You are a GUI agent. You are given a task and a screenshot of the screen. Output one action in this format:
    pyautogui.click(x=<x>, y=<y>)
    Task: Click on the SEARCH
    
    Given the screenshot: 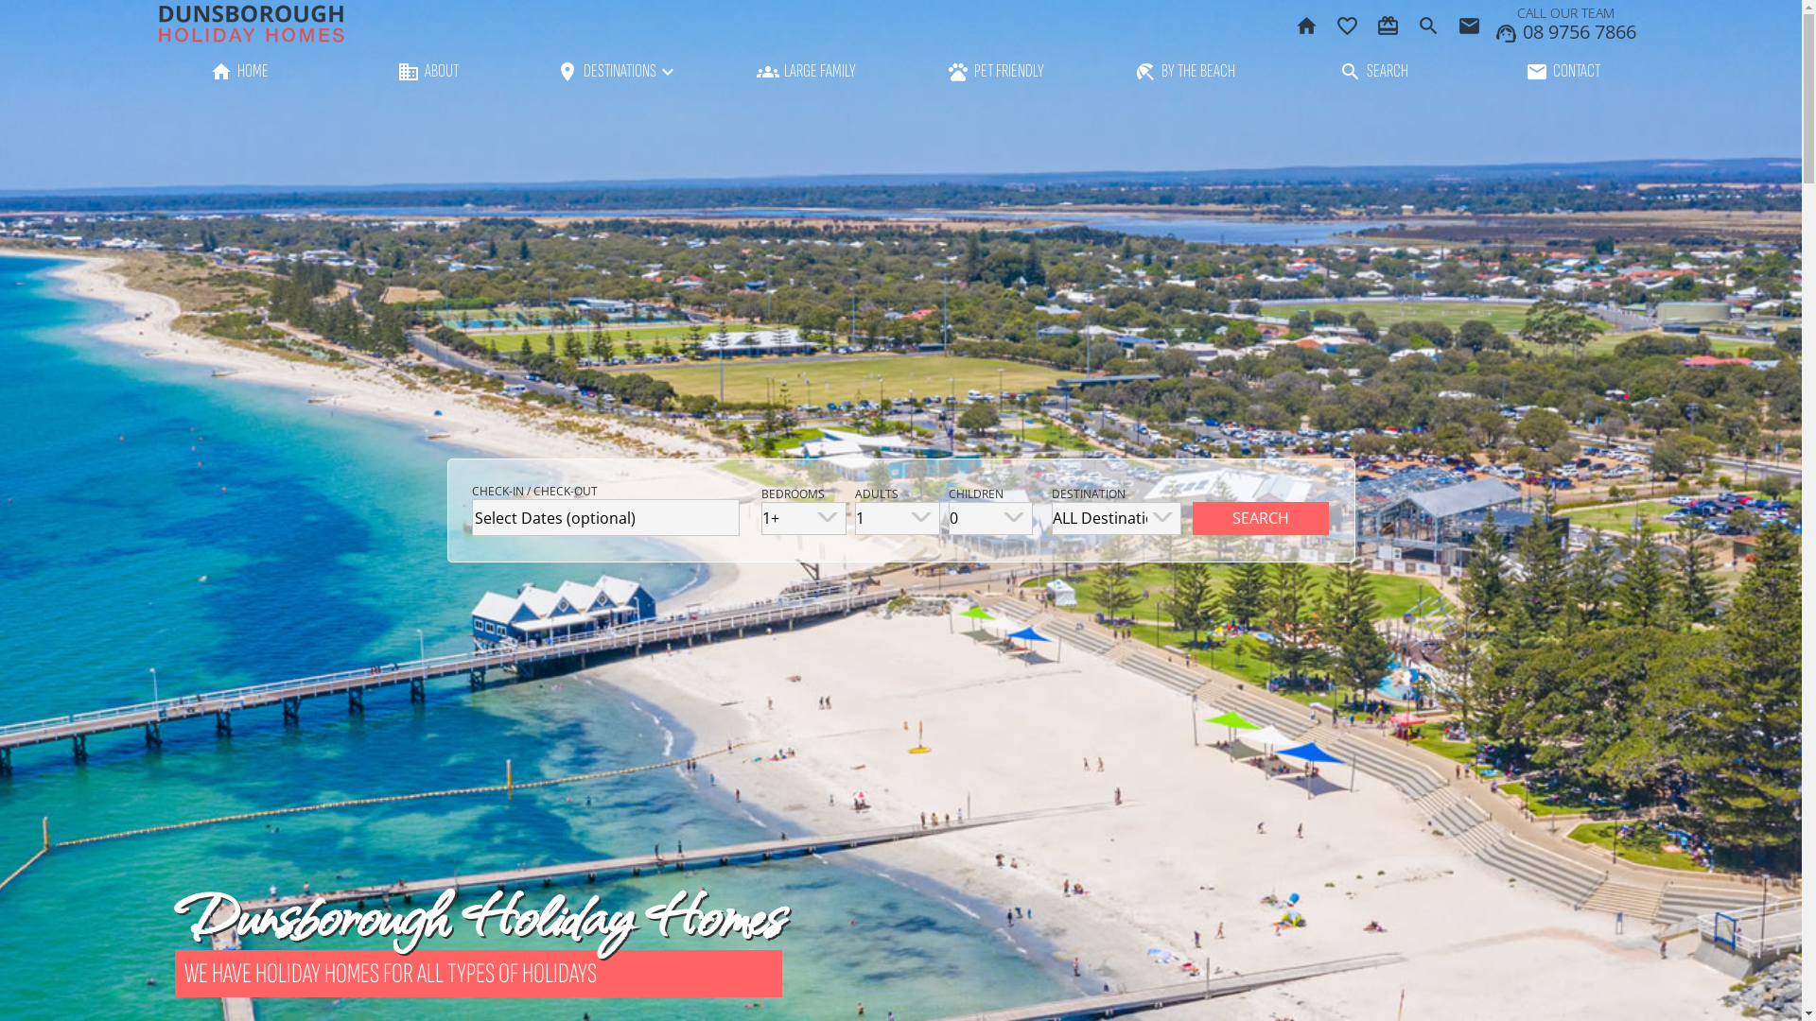 What is the action you would take?
    pyautogui.click(x=1261, y=518)
    